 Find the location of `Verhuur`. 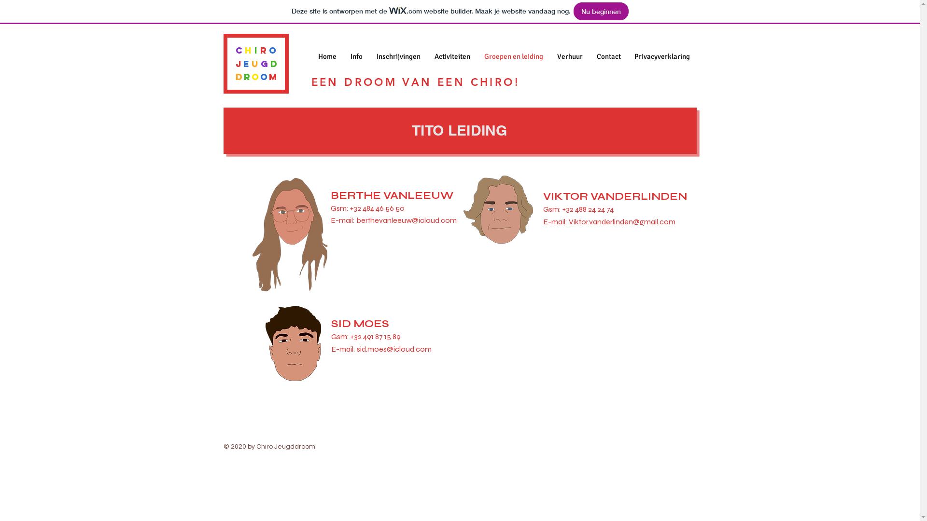

Verhuur is located at coordinates (570, 56).